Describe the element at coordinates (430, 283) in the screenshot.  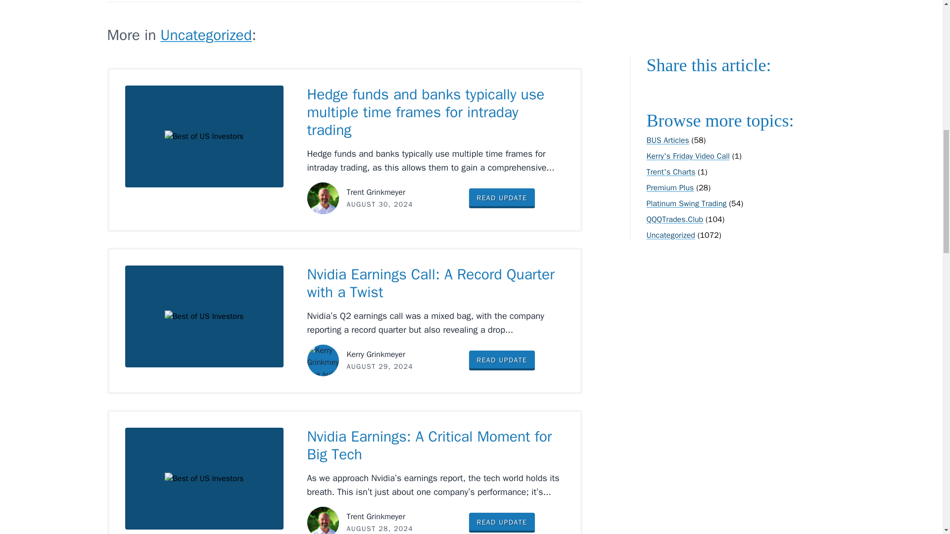
I see `Nvidia Earnings Call: A Record Quarter with a Twist` at that location.